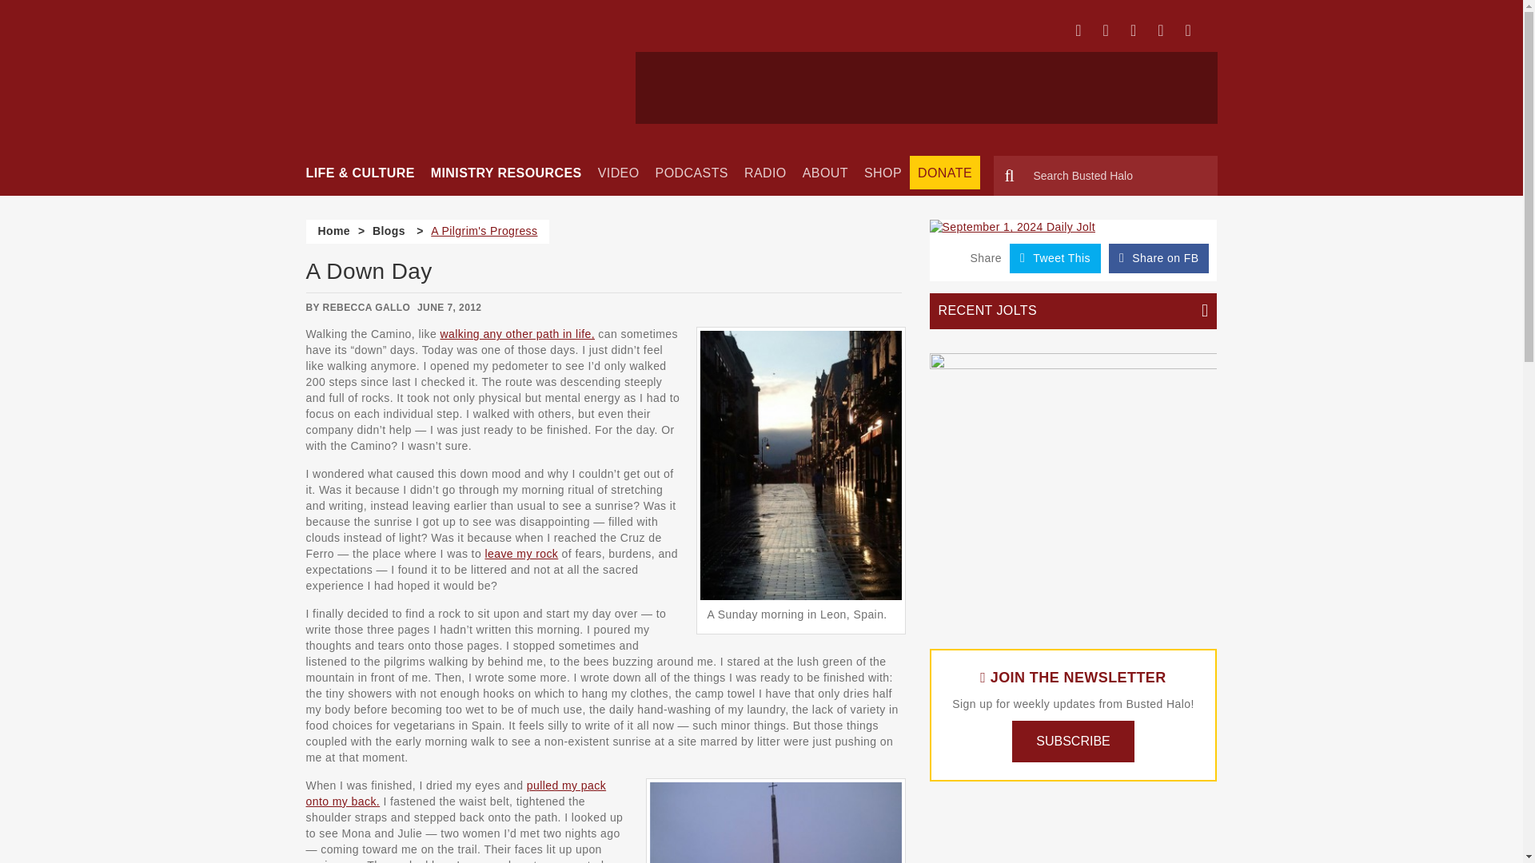  I want to click on Blogs, so click(389, 230).